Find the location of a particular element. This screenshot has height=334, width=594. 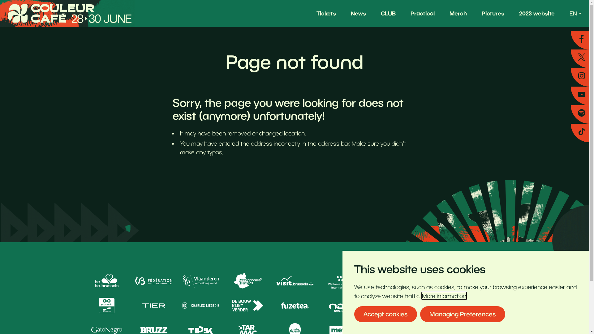

Managing Preferences is located at coordinates (463, 314).